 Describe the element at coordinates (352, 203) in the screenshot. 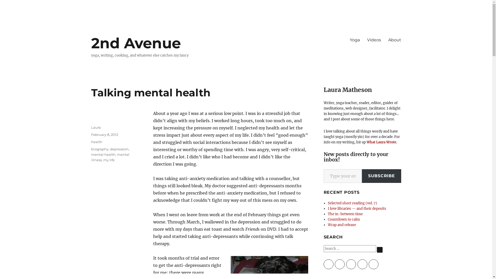

I see `Selected short reading (vol. 7)` at that location.